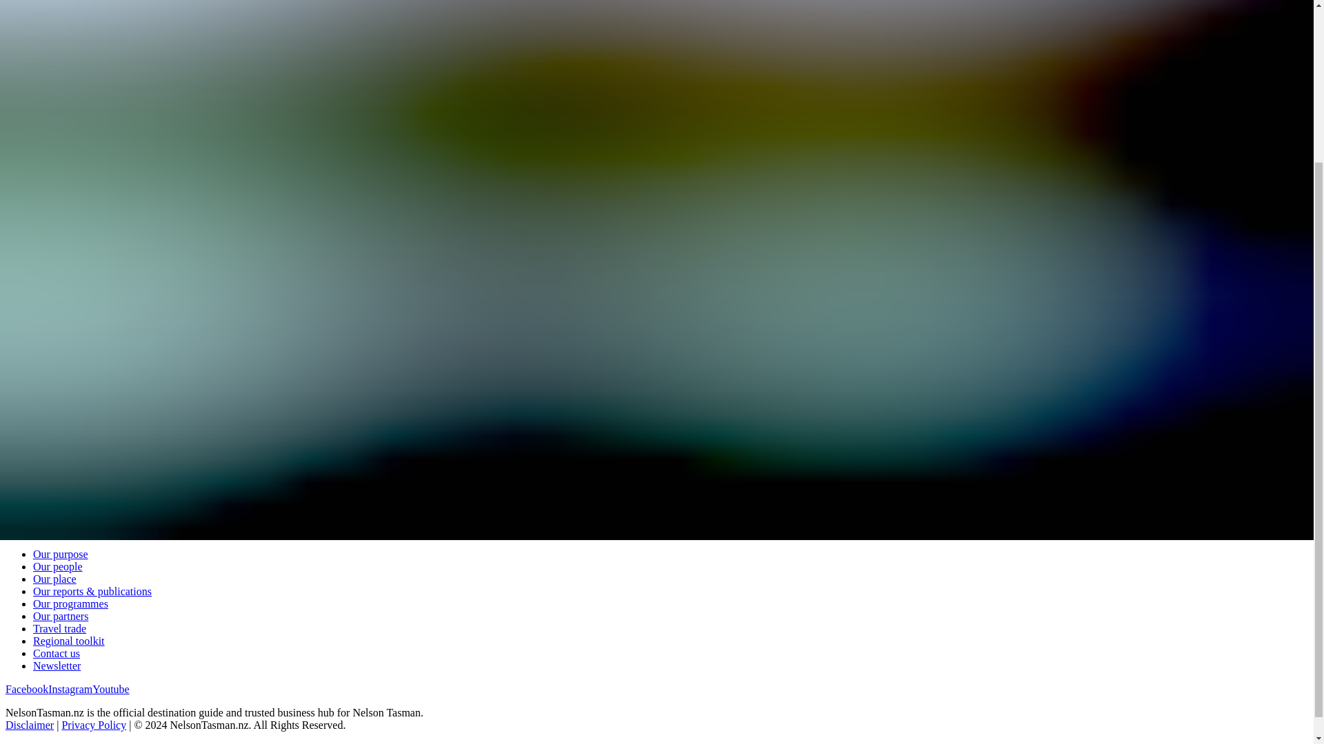  What do you see at coordinates (70, 398) in the screenshot?
I see `Business support` at bounding box center [70, 398].